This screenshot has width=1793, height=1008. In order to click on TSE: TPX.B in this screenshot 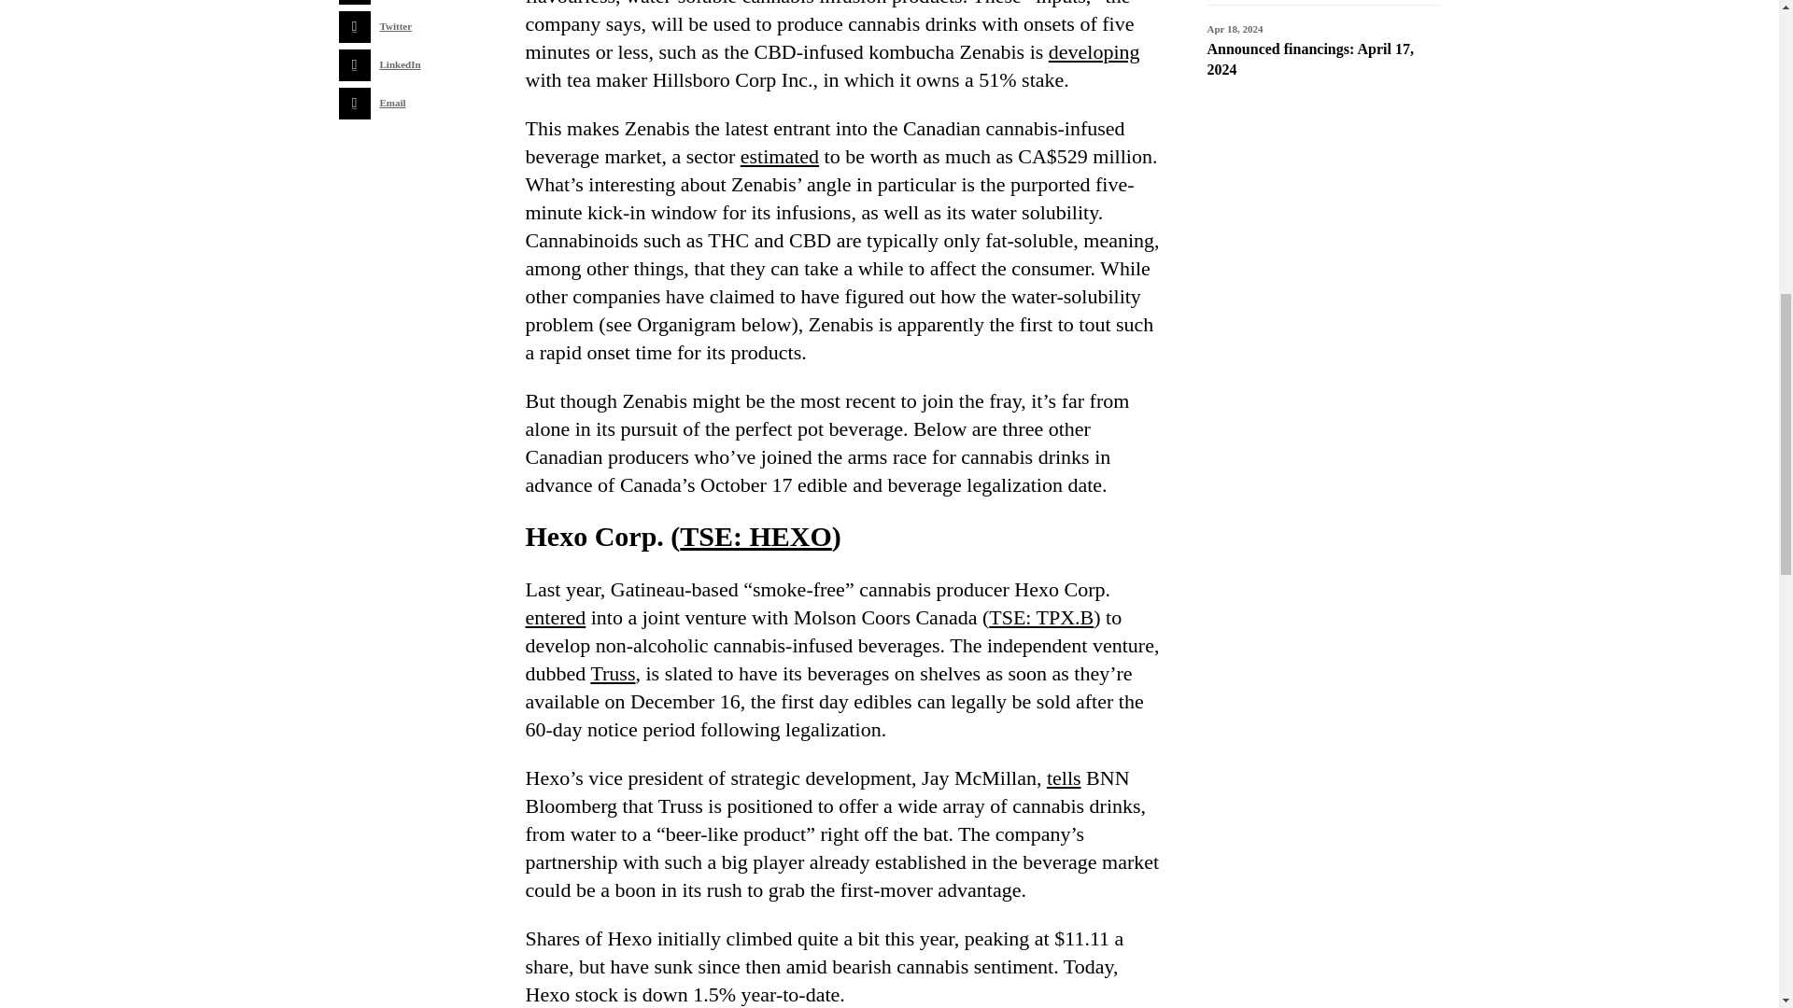, I will do `click(1041, 617)`.